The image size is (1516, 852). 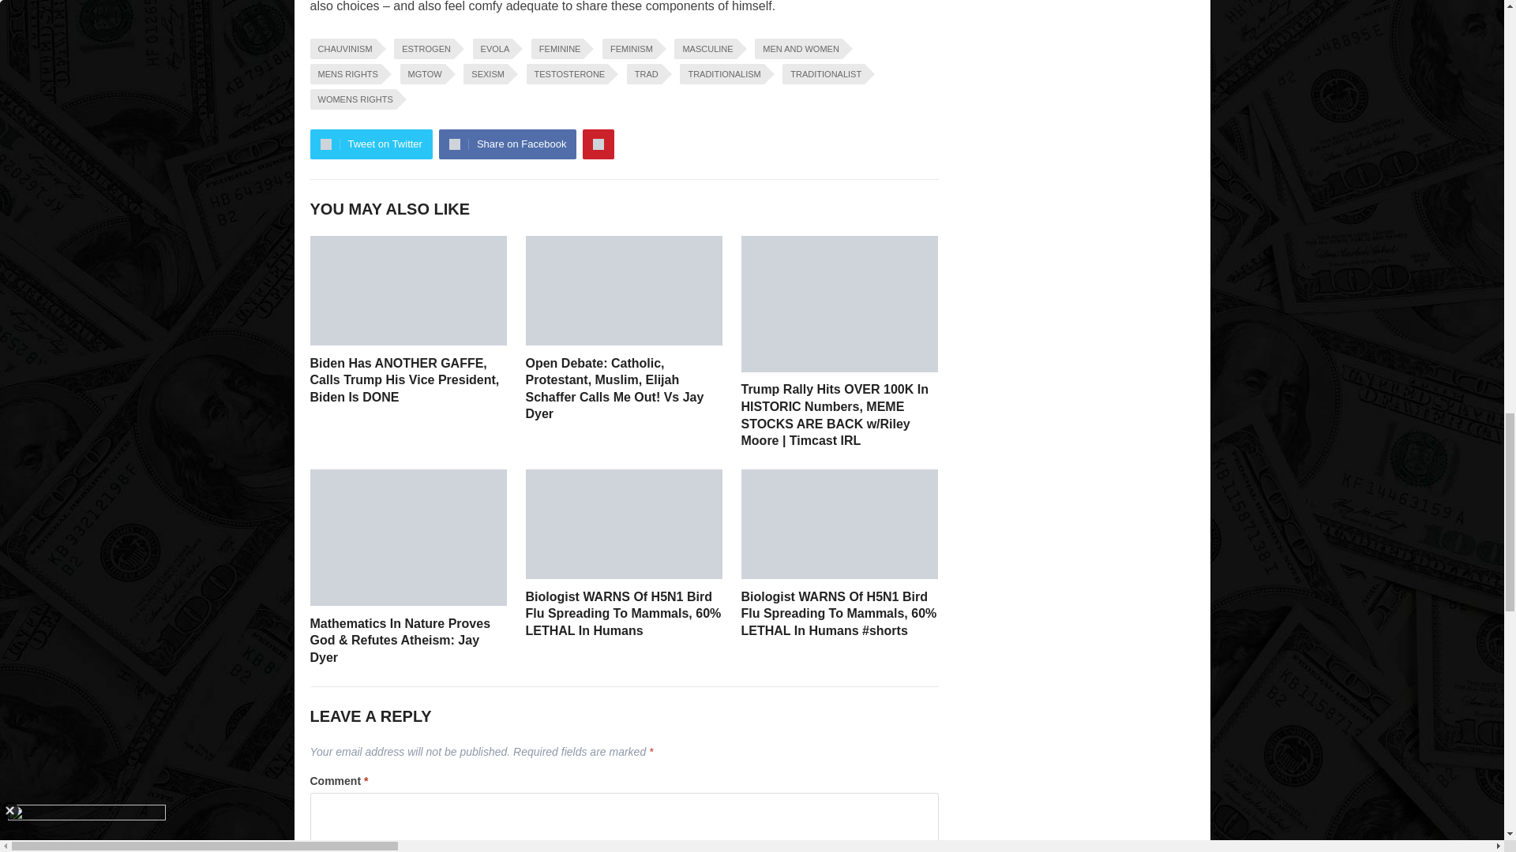 What do you see at coordinates (704, 48) in the screenshot?
I see `MASCULINE` at bounding box center [704, 48].